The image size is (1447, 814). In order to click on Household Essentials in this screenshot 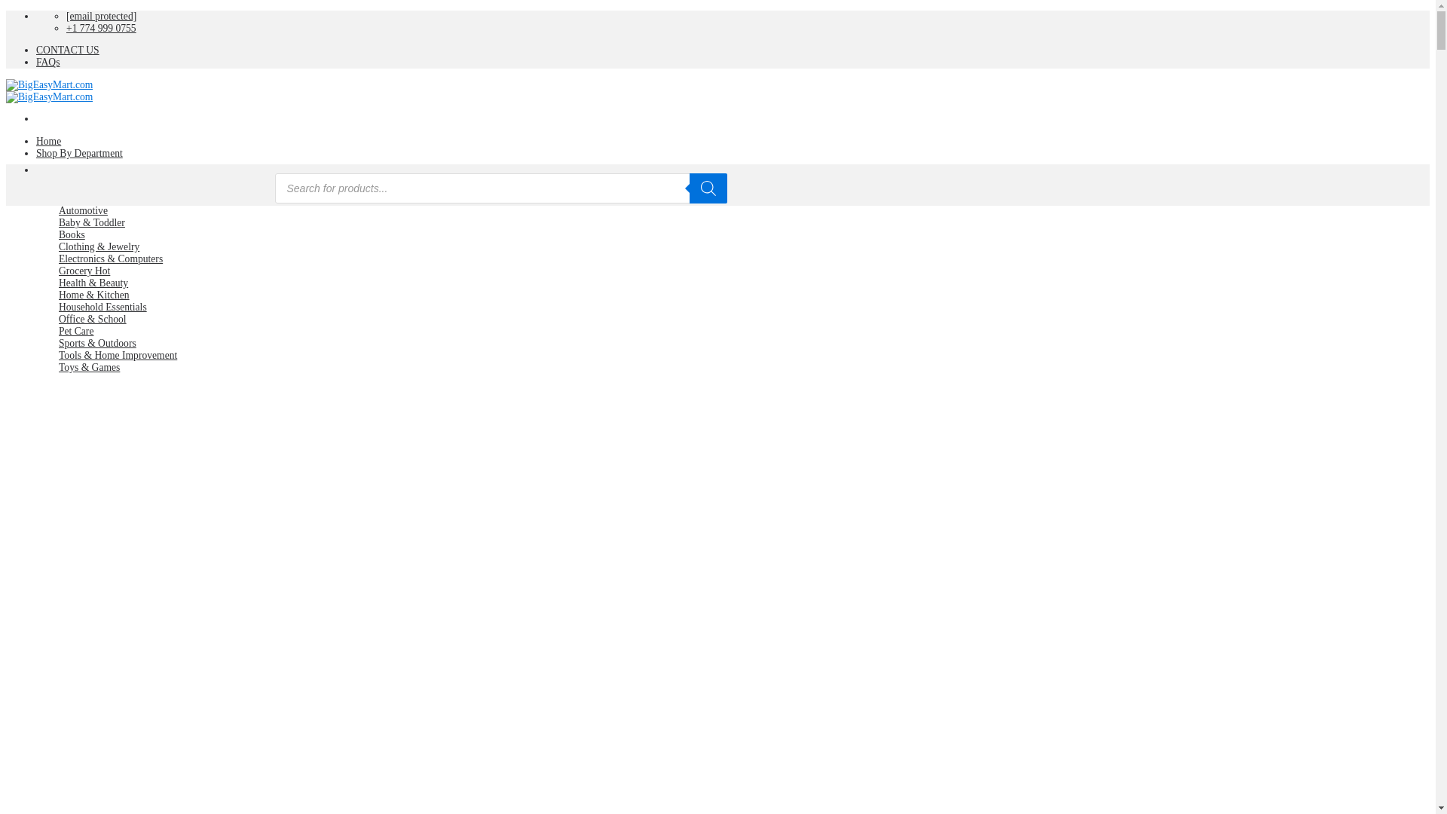, I will do `click(102, 306)`.